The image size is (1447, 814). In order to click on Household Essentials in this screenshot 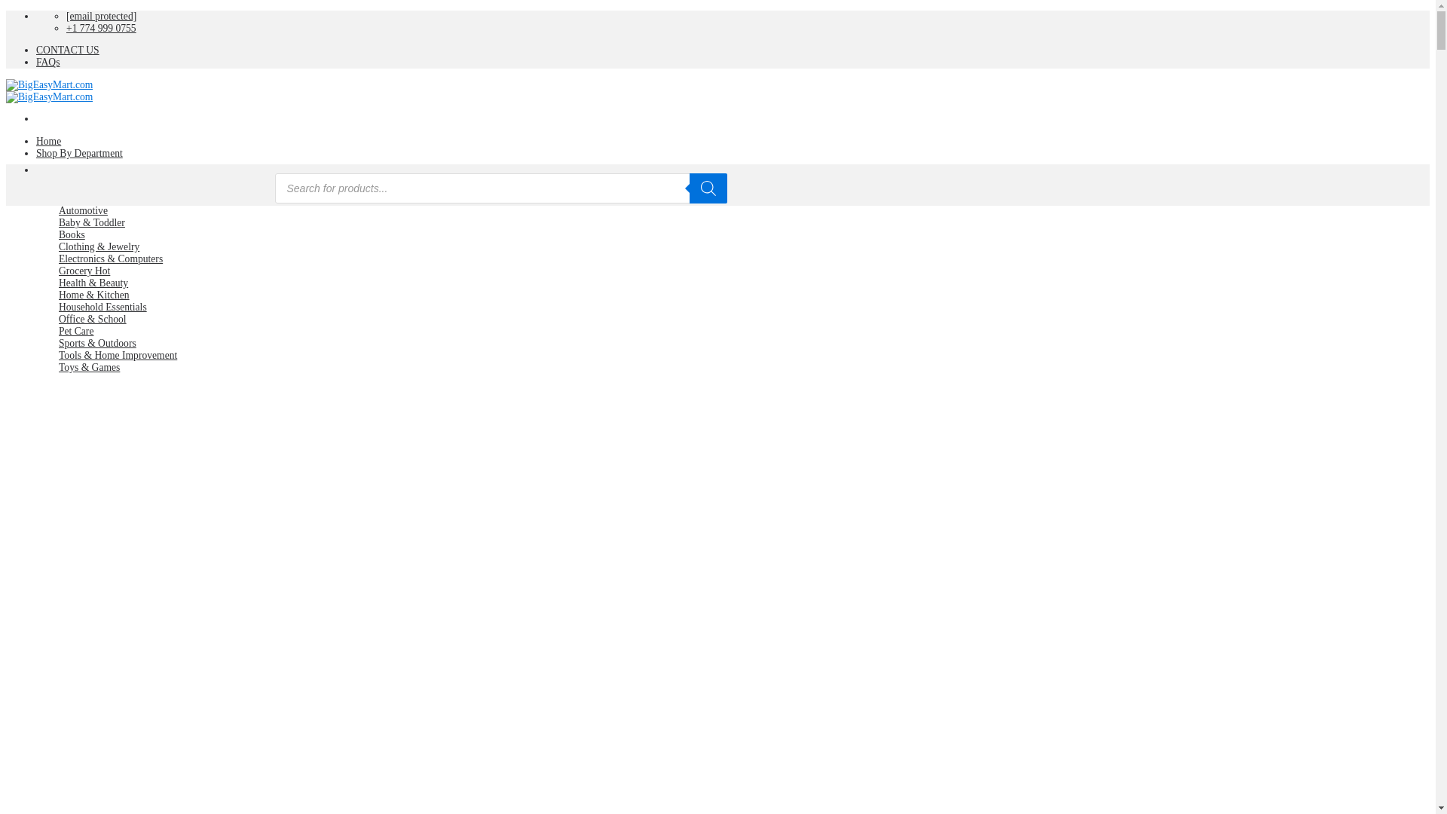, I will do `click(102, 306)`.